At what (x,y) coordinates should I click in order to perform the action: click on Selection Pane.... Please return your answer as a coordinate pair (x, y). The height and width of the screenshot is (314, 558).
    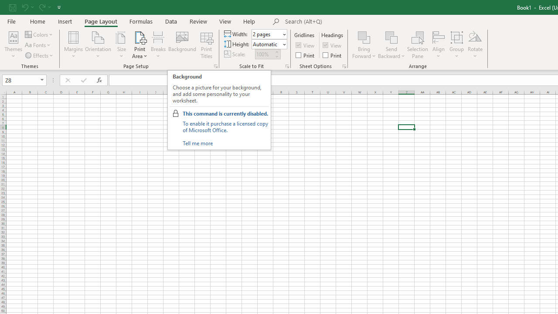
    Looking at the image, I should click on (418, 44).